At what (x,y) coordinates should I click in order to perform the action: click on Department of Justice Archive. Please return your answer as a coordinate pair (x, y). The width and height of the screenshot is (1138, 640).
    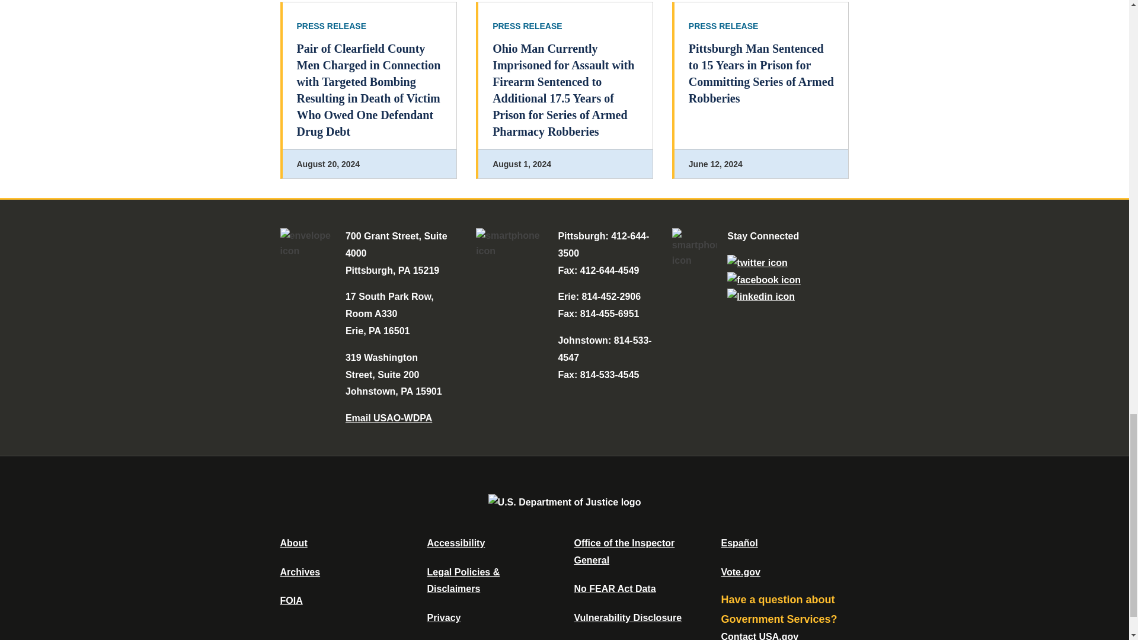
    Looking at the image, I should click on (300, 572).